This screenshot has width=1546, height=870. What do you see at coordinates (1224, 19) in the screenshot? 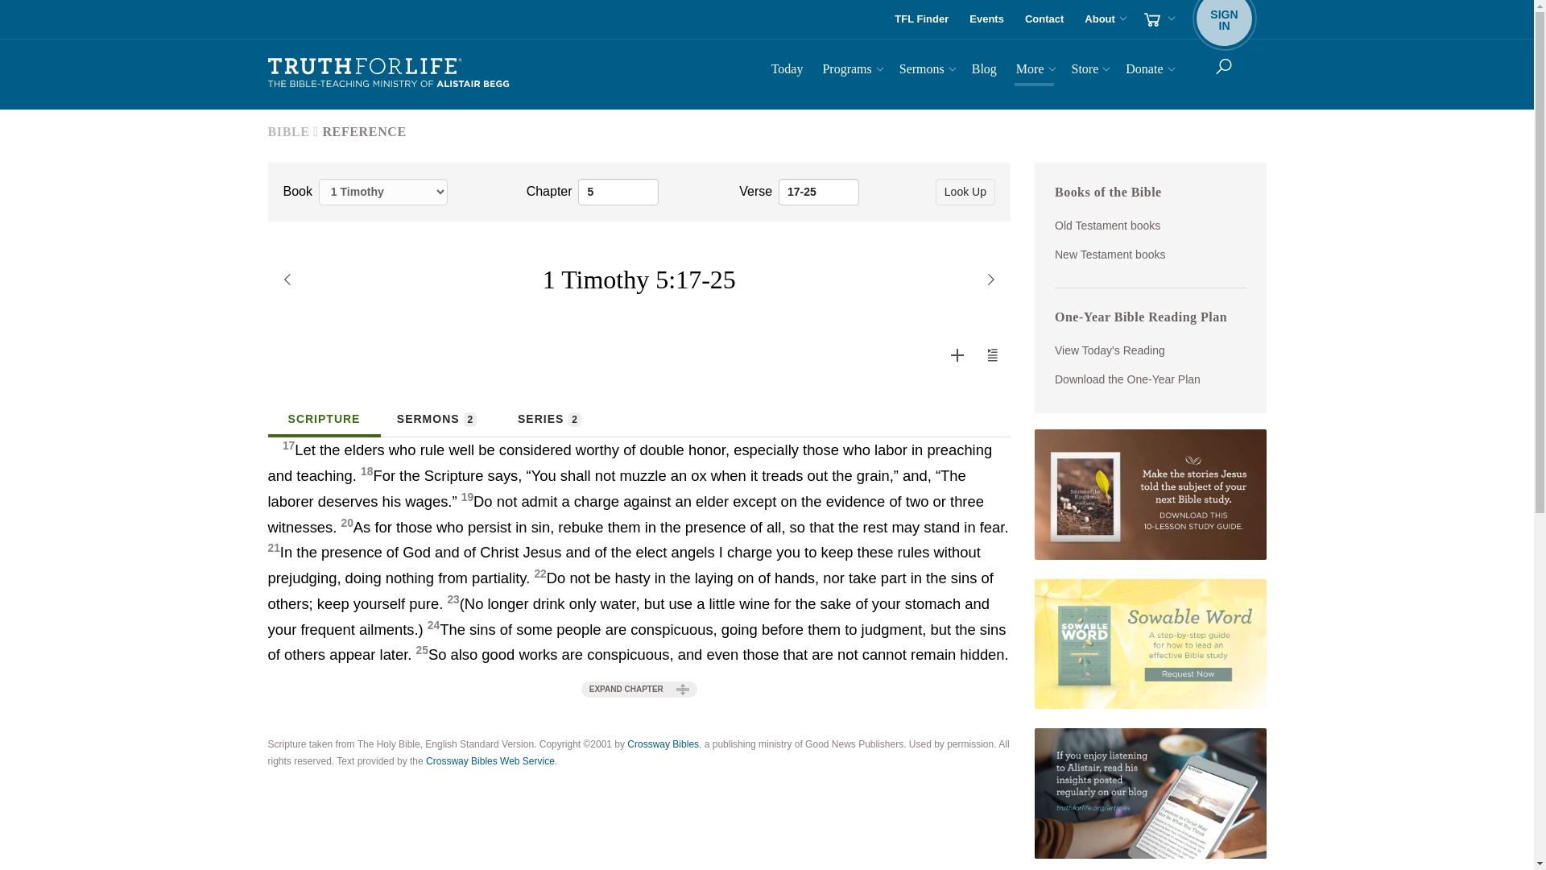
I see `Add to My Library` at bounding box center [1224, 19].